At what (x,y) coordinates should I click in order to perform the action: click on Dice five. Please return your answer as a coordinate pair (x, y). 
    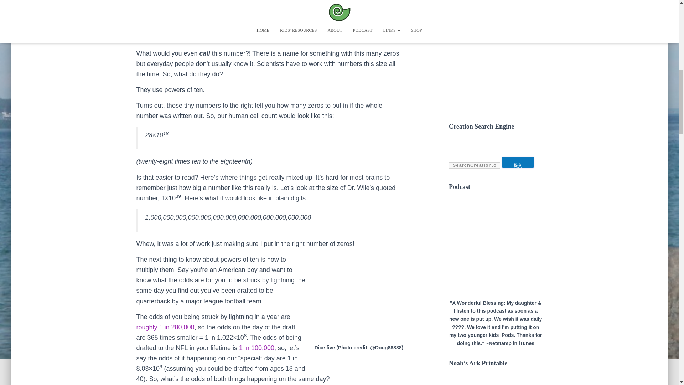
    Looking at the image, I should click on (361, 297).